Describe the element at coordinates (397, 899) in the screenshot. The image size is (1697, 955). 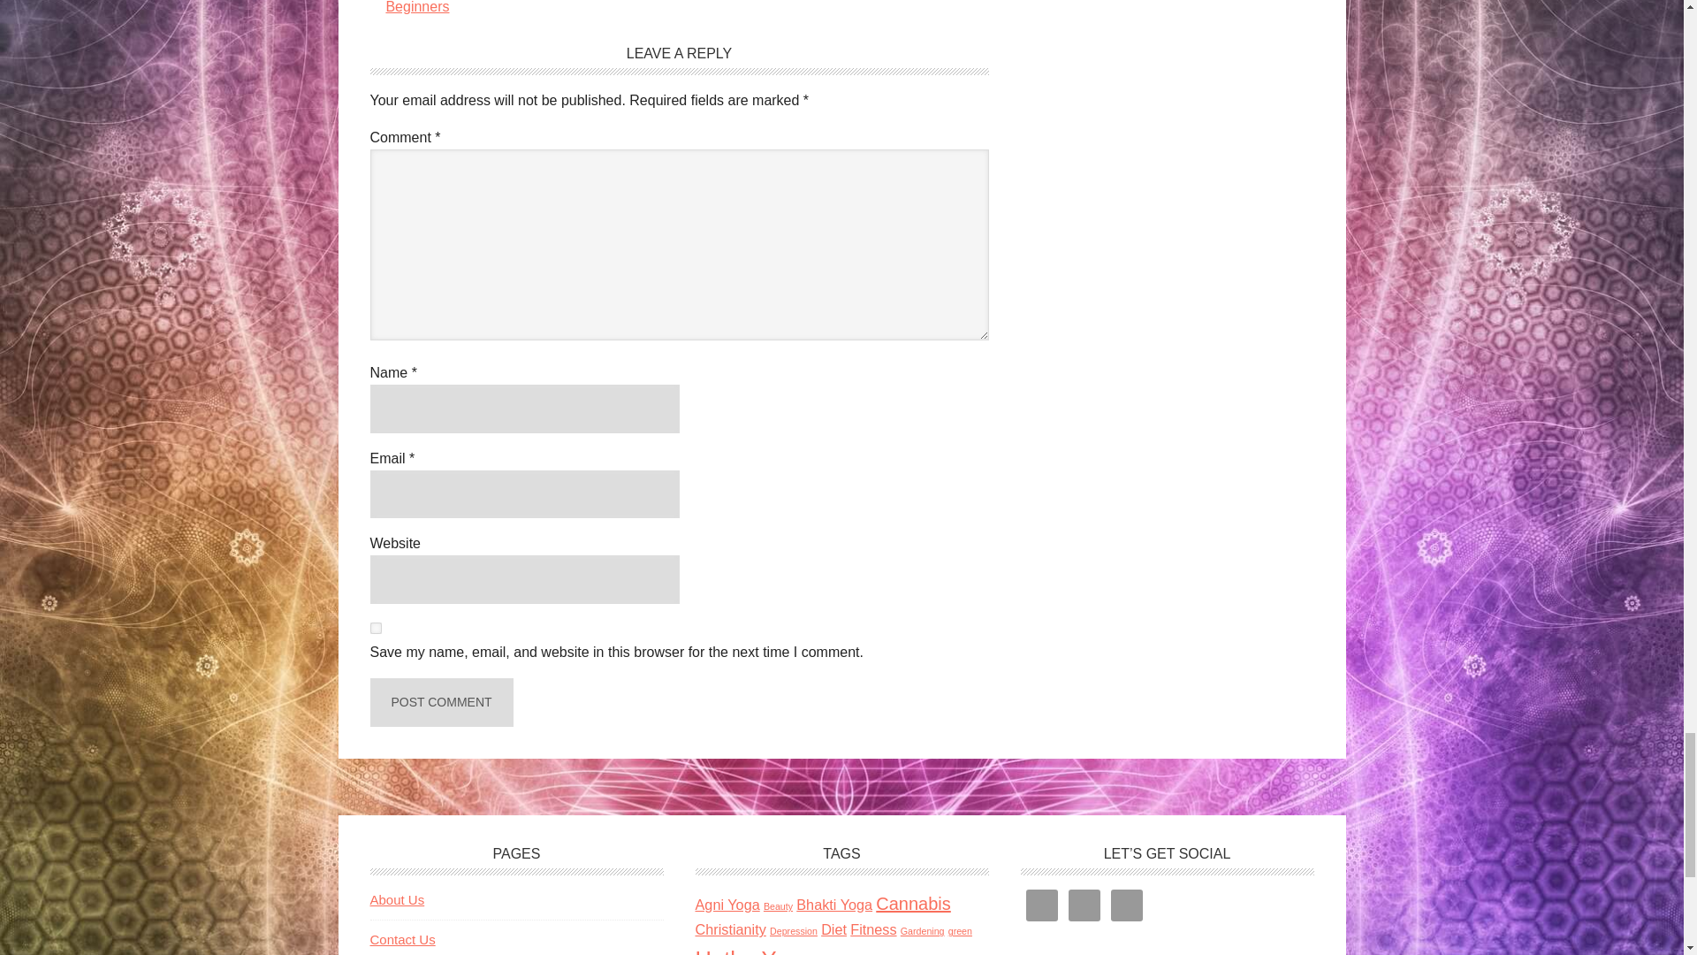
I see `About Us` at that location.